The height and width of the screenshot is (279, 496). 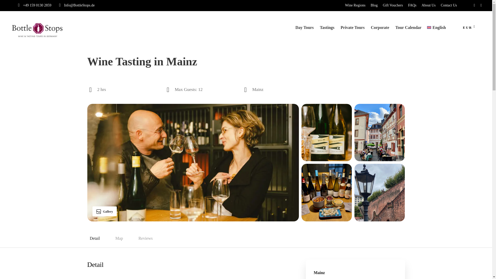 What do you see at coordinates (436, 30) in the screenshot?
I see `English` at bounding box center [436, 30].